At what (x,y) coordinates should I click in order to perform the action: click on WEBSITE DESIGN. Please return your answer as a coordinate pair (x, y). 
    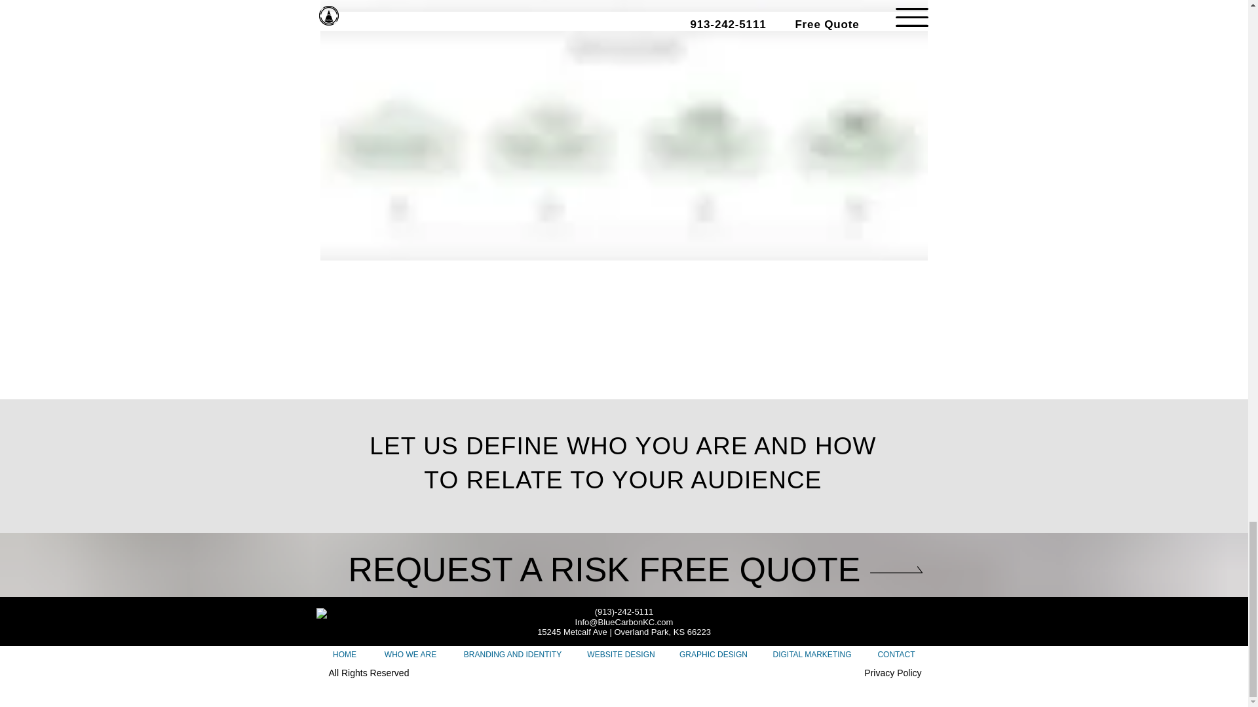
    Looking at the image, I should click on (621, 655).